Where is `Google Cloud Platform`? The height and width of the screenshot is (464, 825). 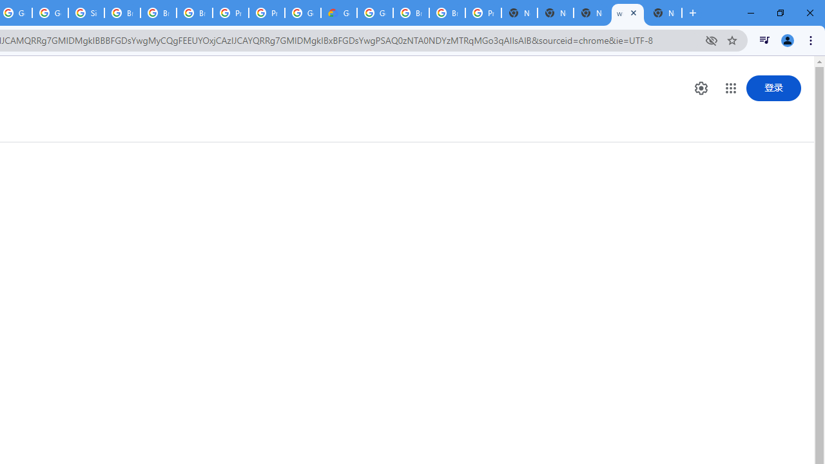 Google Cloud Platform is located at coordinates (375, 13).